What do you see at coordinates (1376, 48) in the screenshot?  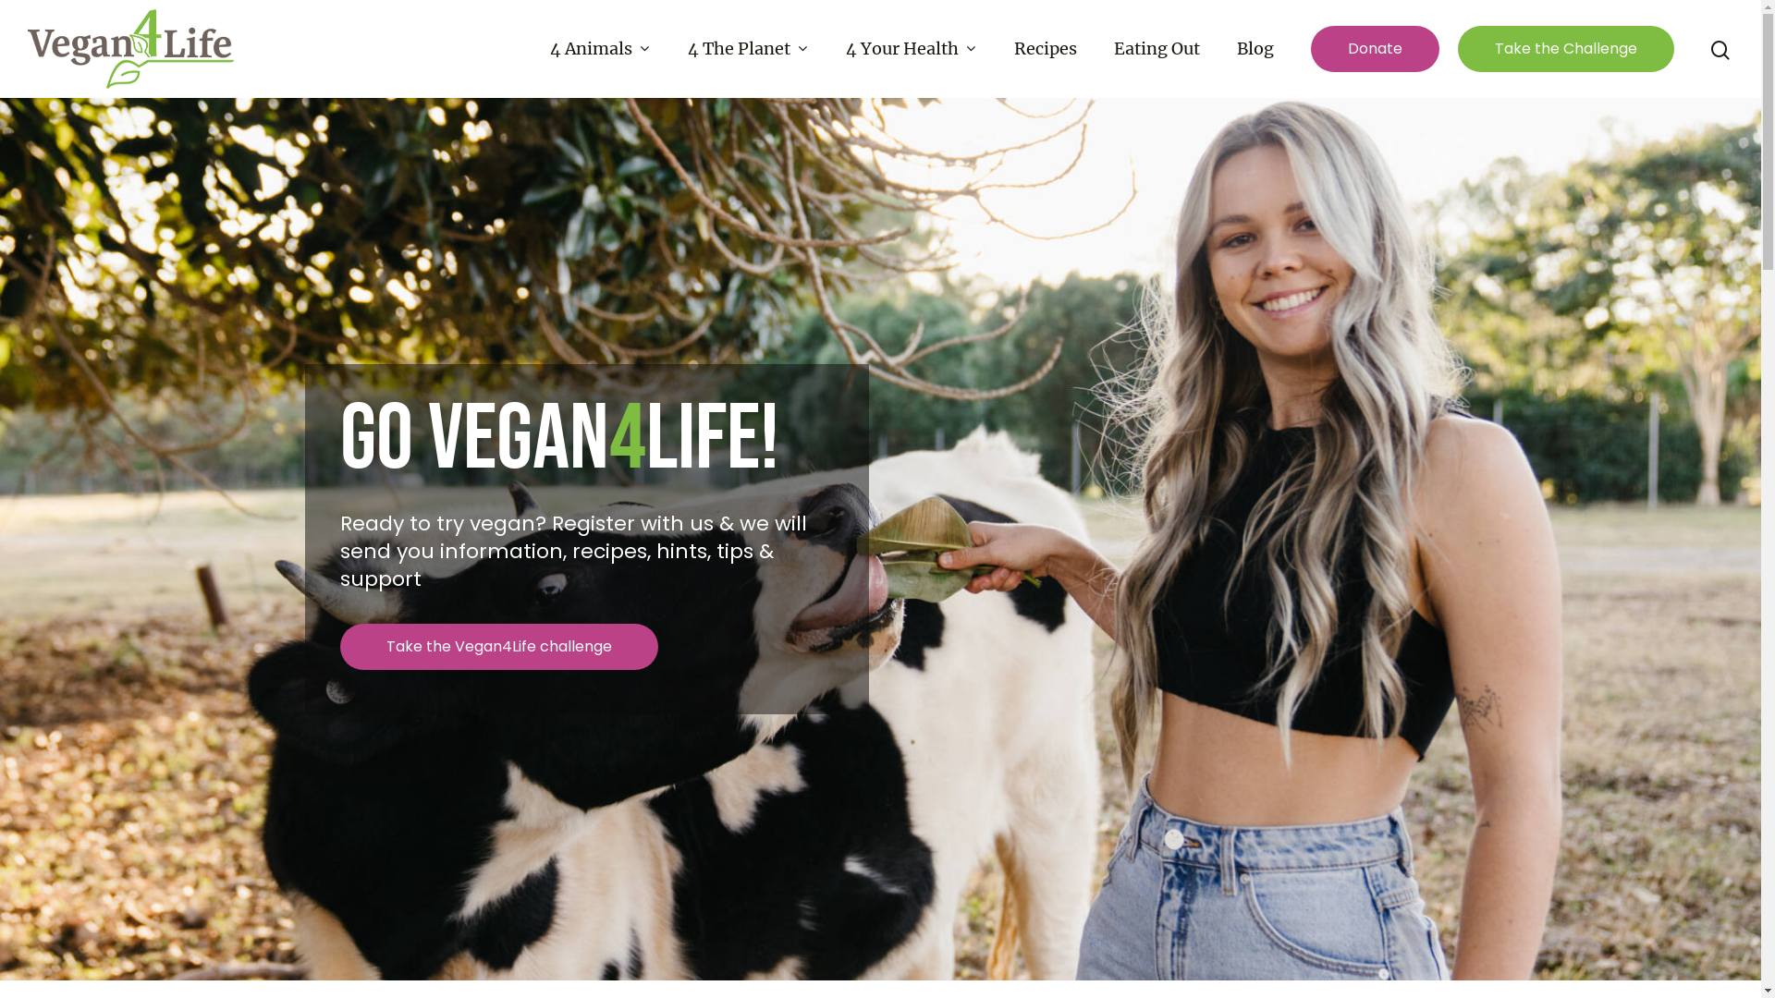 I see `Donate` at bounding box center [1376, 48].